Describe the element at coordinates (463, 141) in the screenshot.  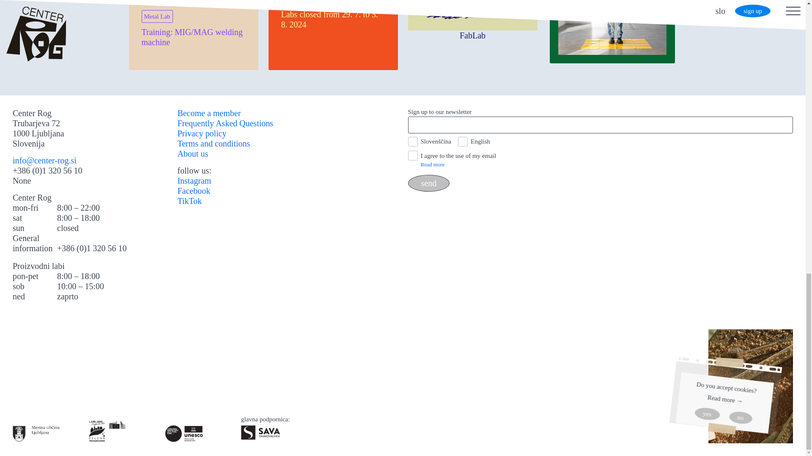
I see `English` at that location.